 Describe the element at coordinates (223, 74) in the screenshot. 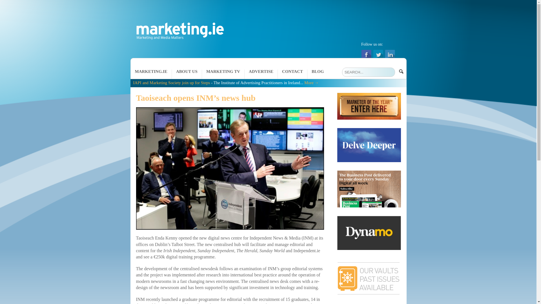

I see `MARKETING TV` at that location.